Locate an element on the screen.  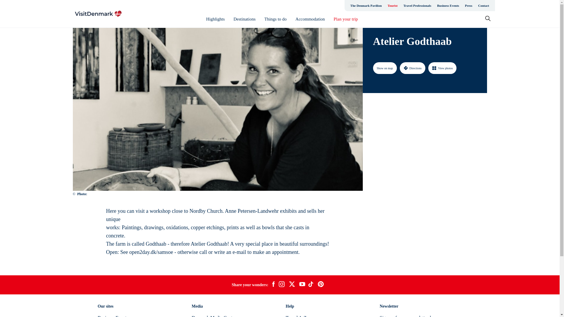
Tourist is located at coordinates (392, 5).